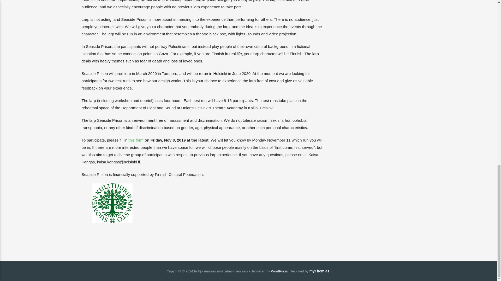  What do you see at coordinates (279, 271) in the screenshot?
I see `WordPress` at bounding box center [279, 271].